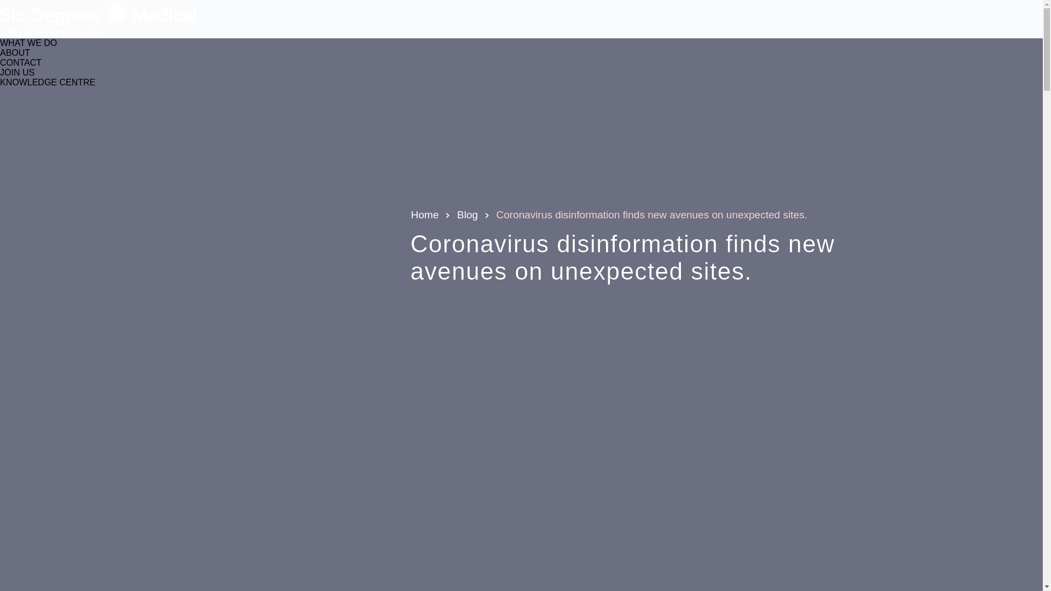 The width and height of the screenshot is (1051, 591). Describe the element at coordinates (467, 215) in the screenshot. I see `Blog` at that location.